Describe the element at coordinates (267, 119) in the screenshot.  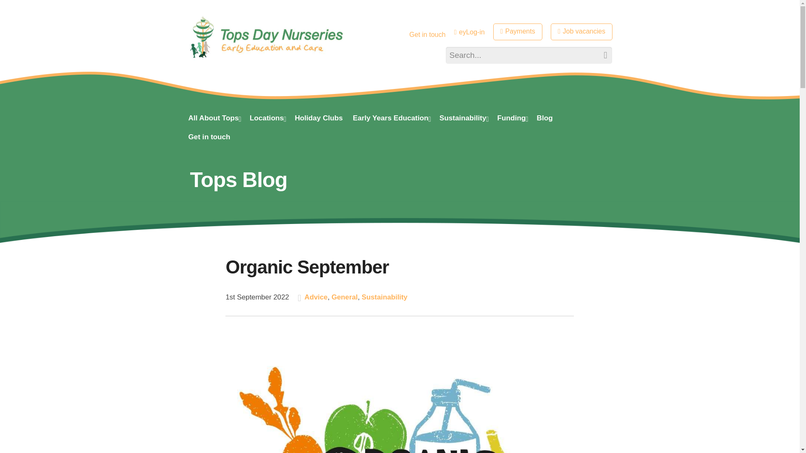
I see `Locations` at that location.